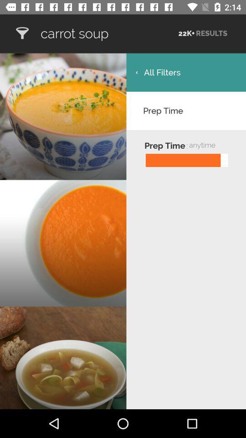 The width and height of the screenshot is (246, 438). Describe the element at coordinates (186, 72) in the screenshot. I see `turn off the icon below carrot soup icon` at that location.